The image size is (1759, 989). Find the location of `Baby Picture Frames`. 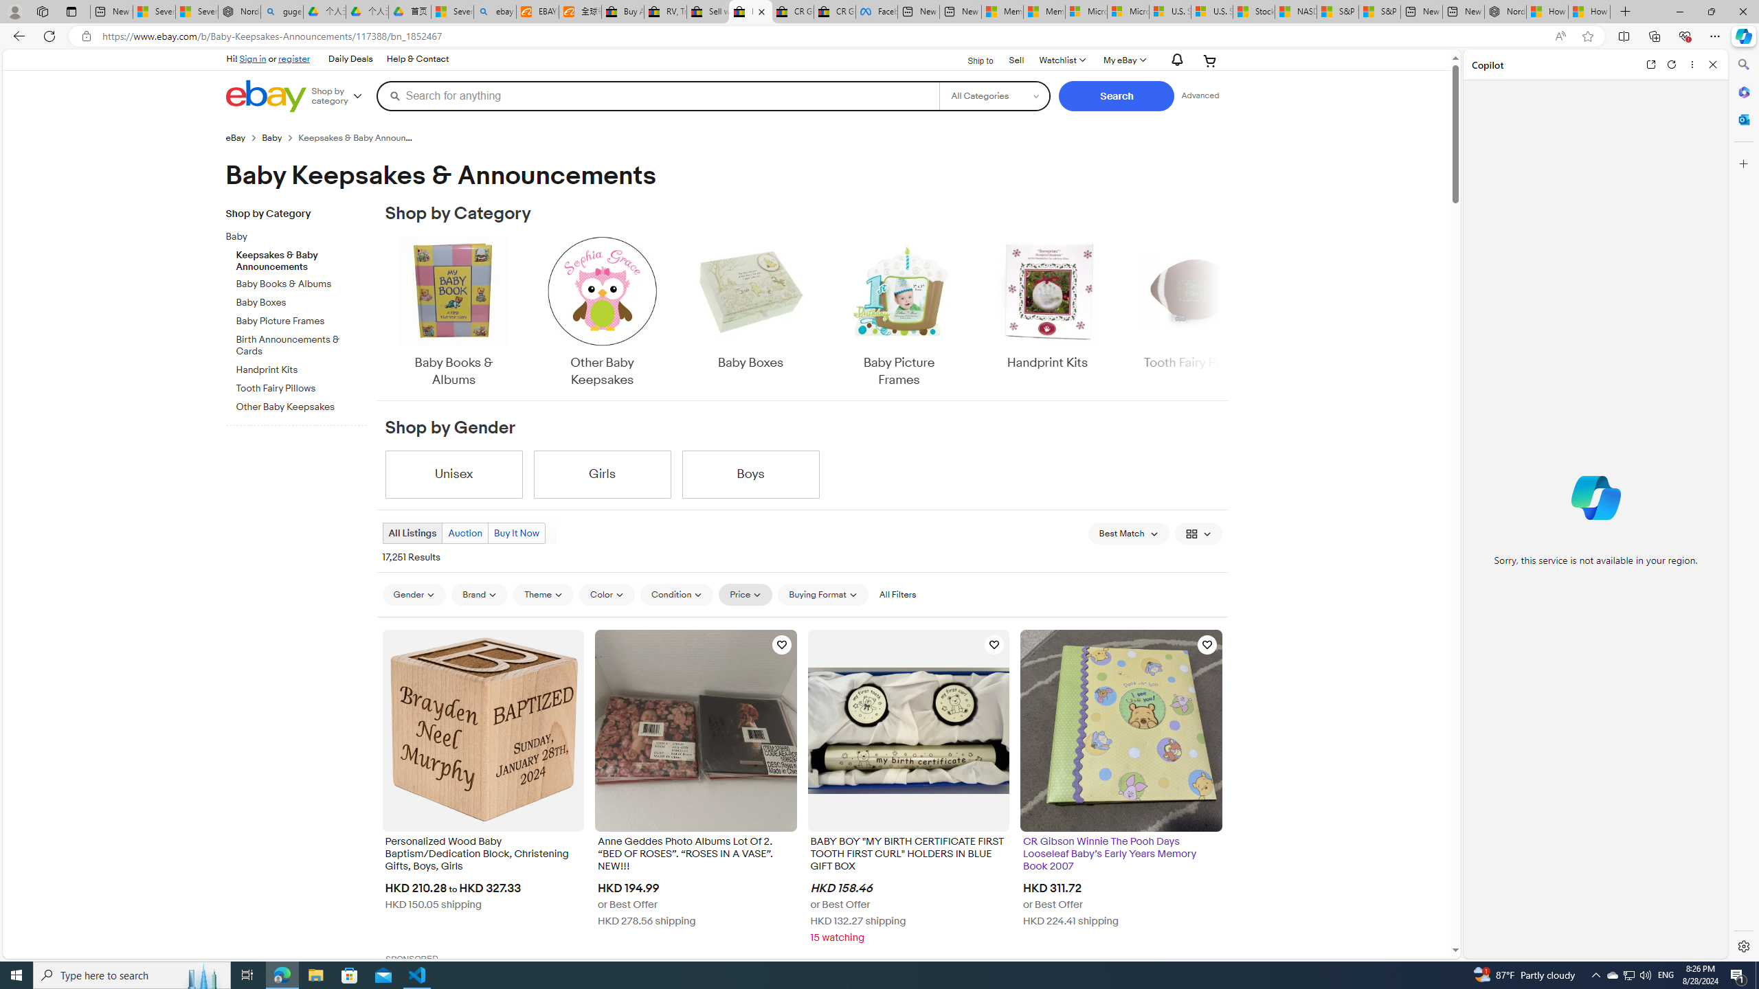

Baby Picture Frames is located at coordinates (899, 313).